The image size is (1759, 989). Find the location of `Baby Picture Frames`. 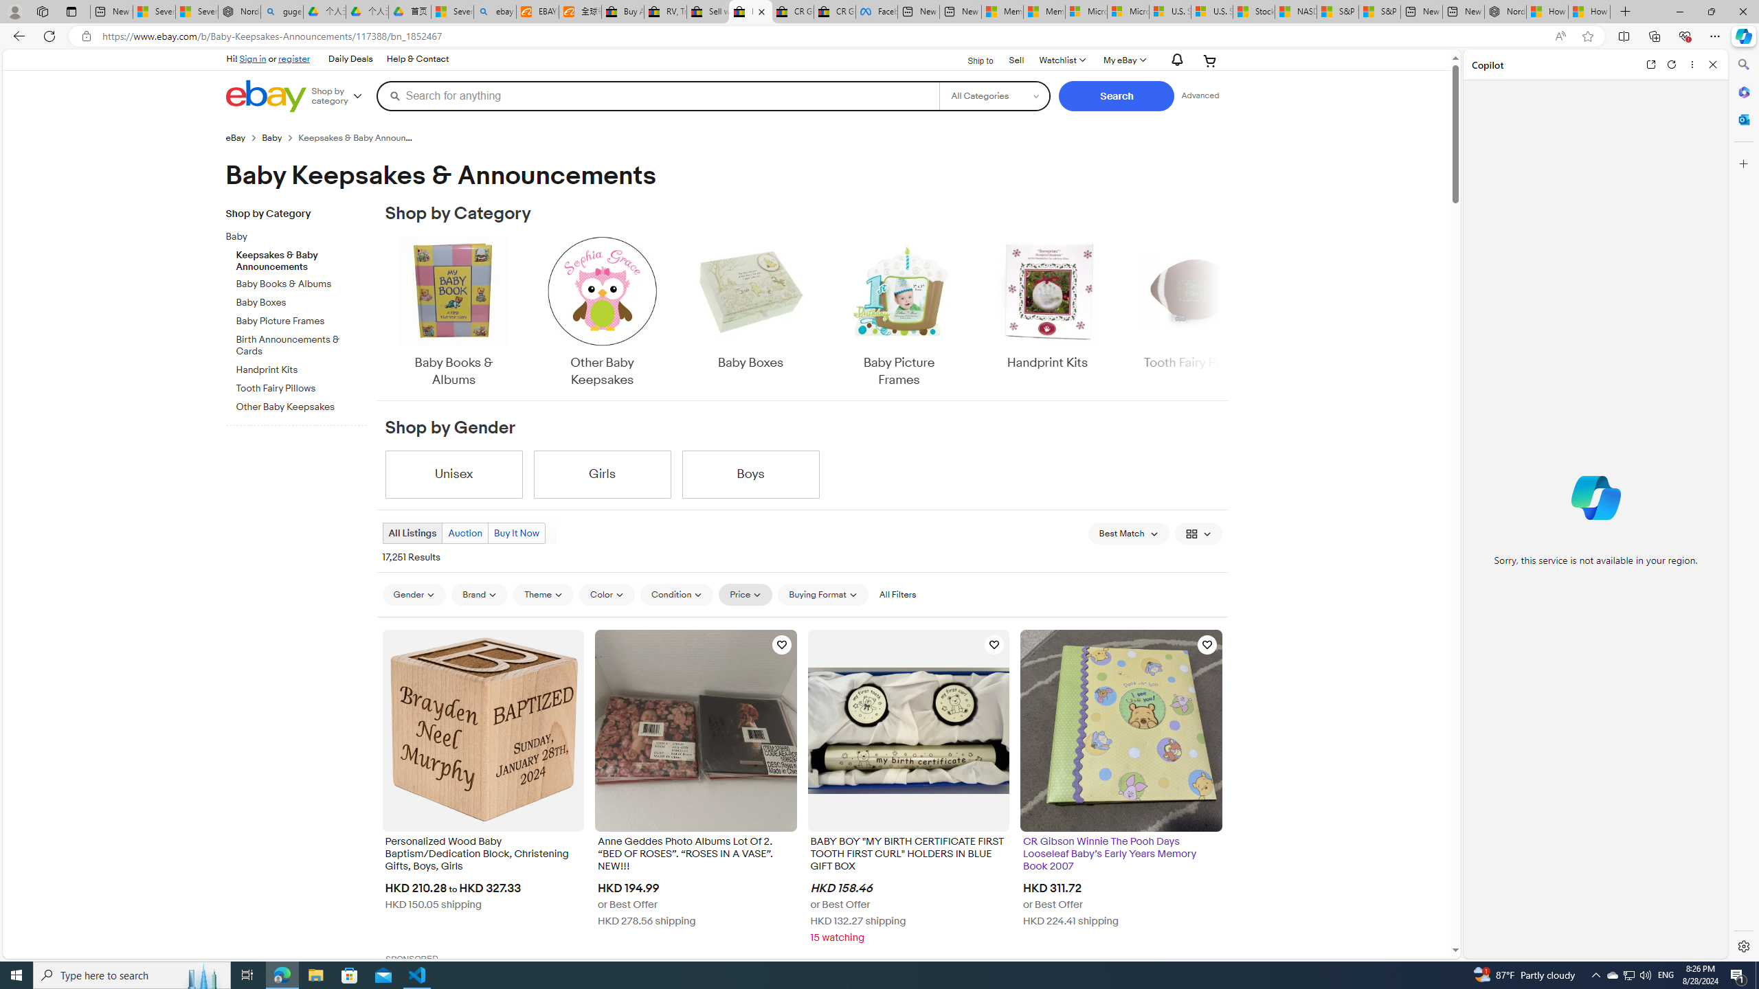

Baby Picture Frames is located at coordinates (899, 313).